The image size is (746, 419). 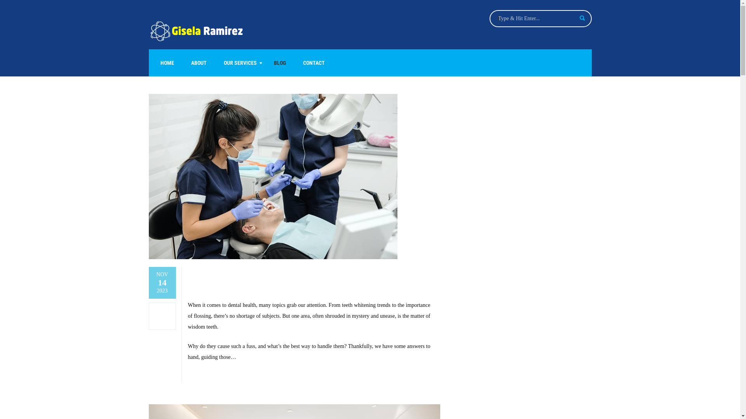 I want to click on BLOG, so click(x=280, y=63).